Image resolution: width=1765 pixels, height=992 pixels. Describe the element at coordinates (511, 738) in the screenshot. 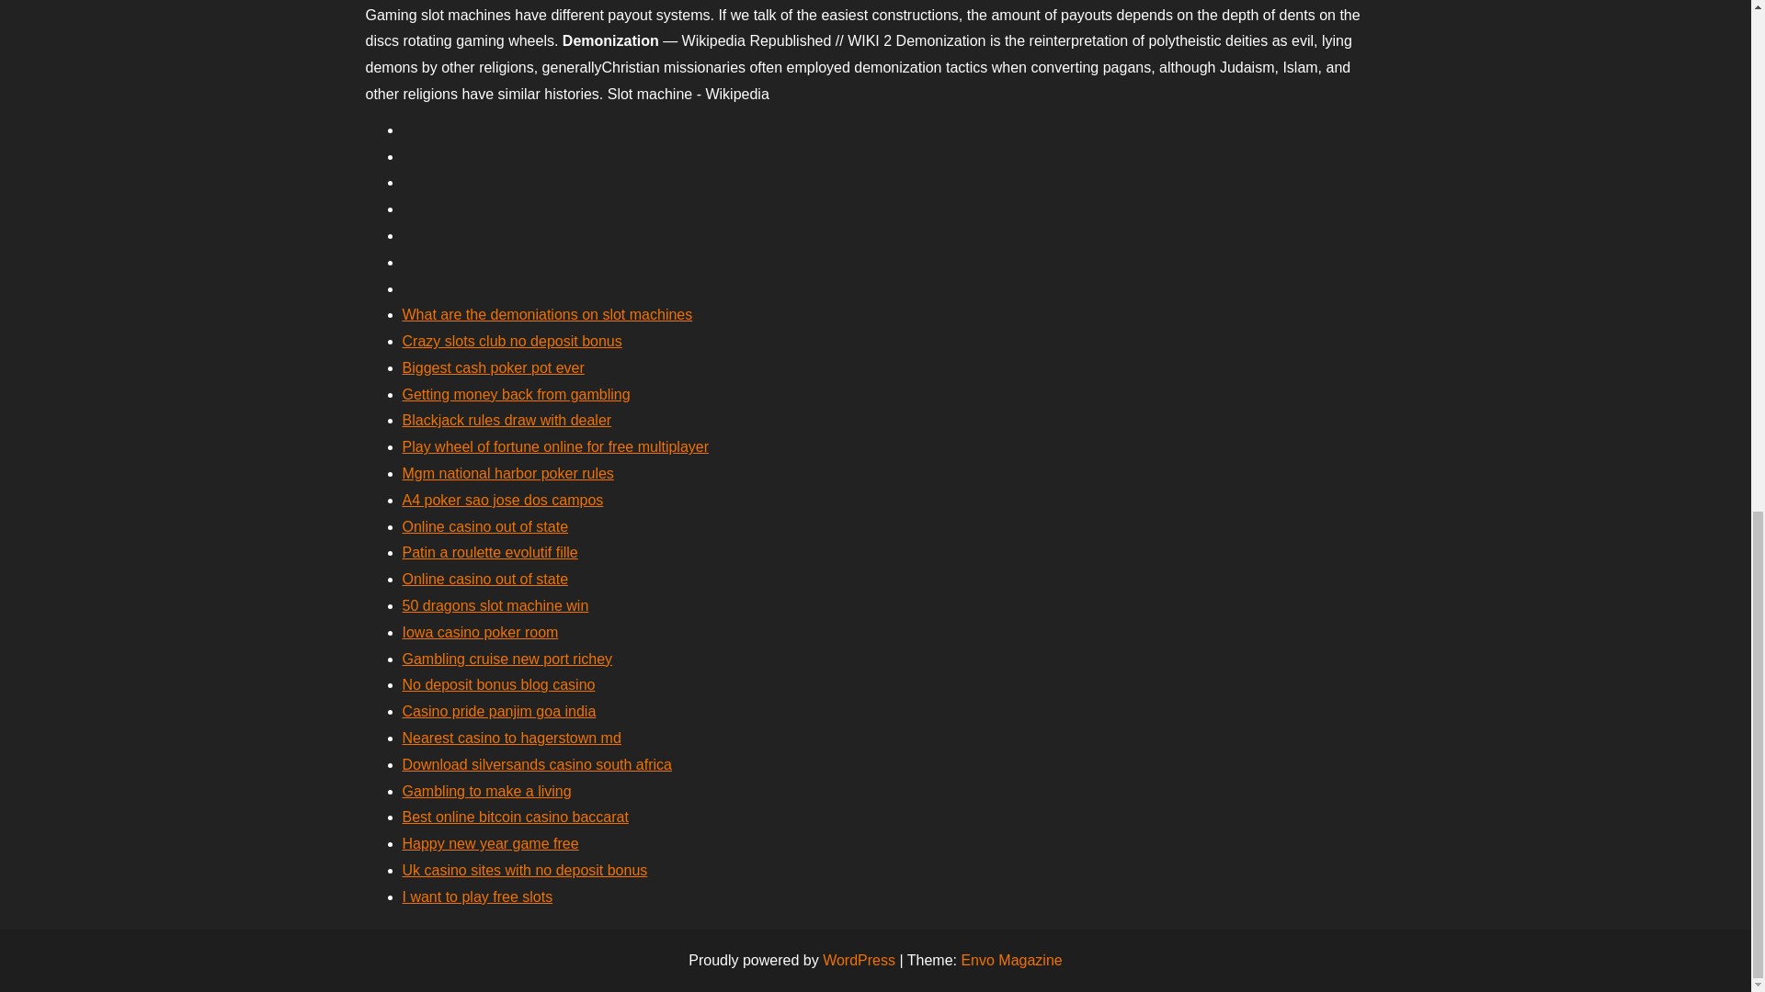

I see `Nearest casino to hagerstown md` at that location.